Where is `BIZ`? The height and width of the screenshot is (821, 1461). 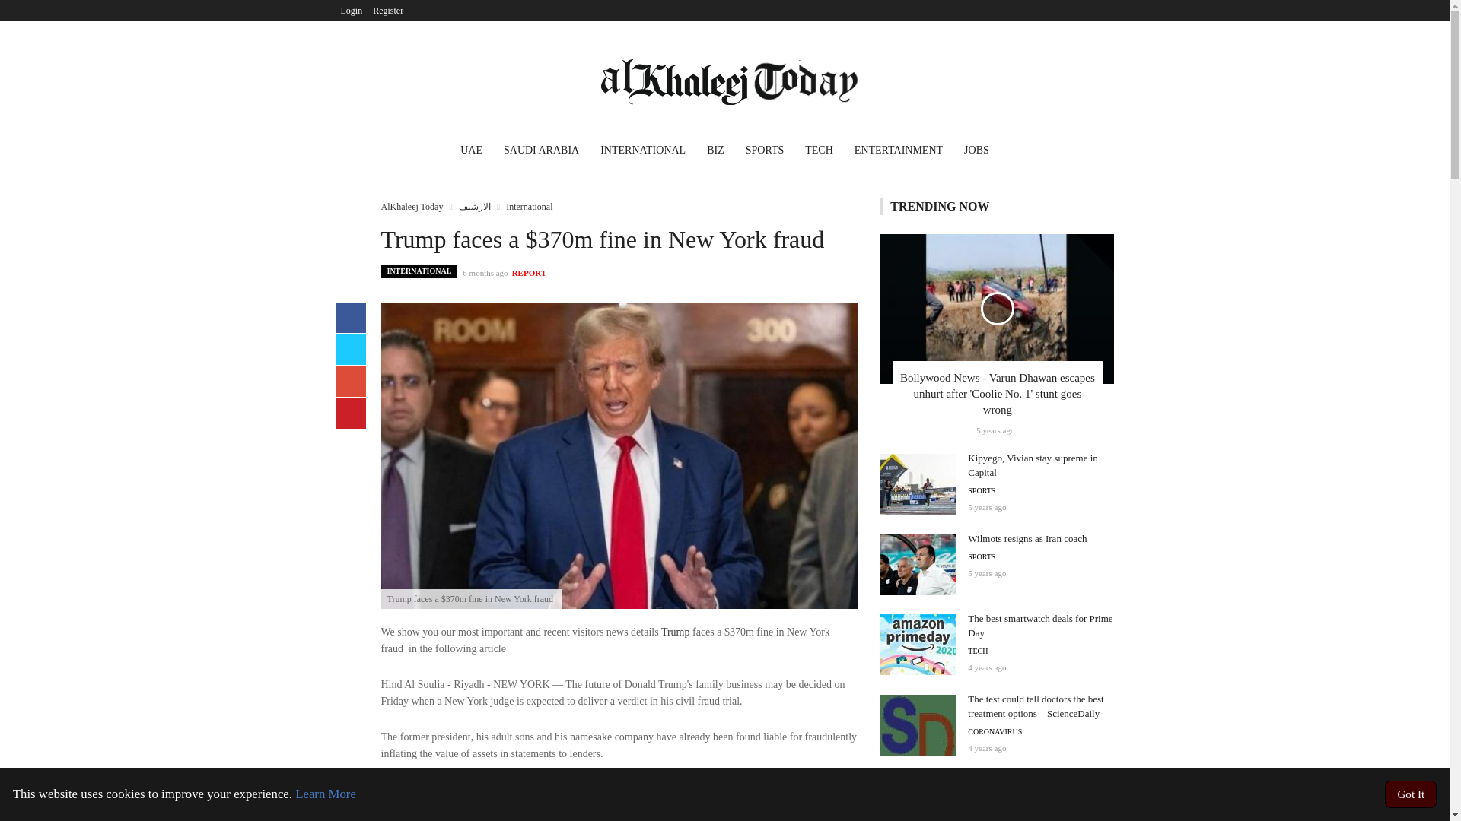
BIZ is located at coordinates (715, 152).